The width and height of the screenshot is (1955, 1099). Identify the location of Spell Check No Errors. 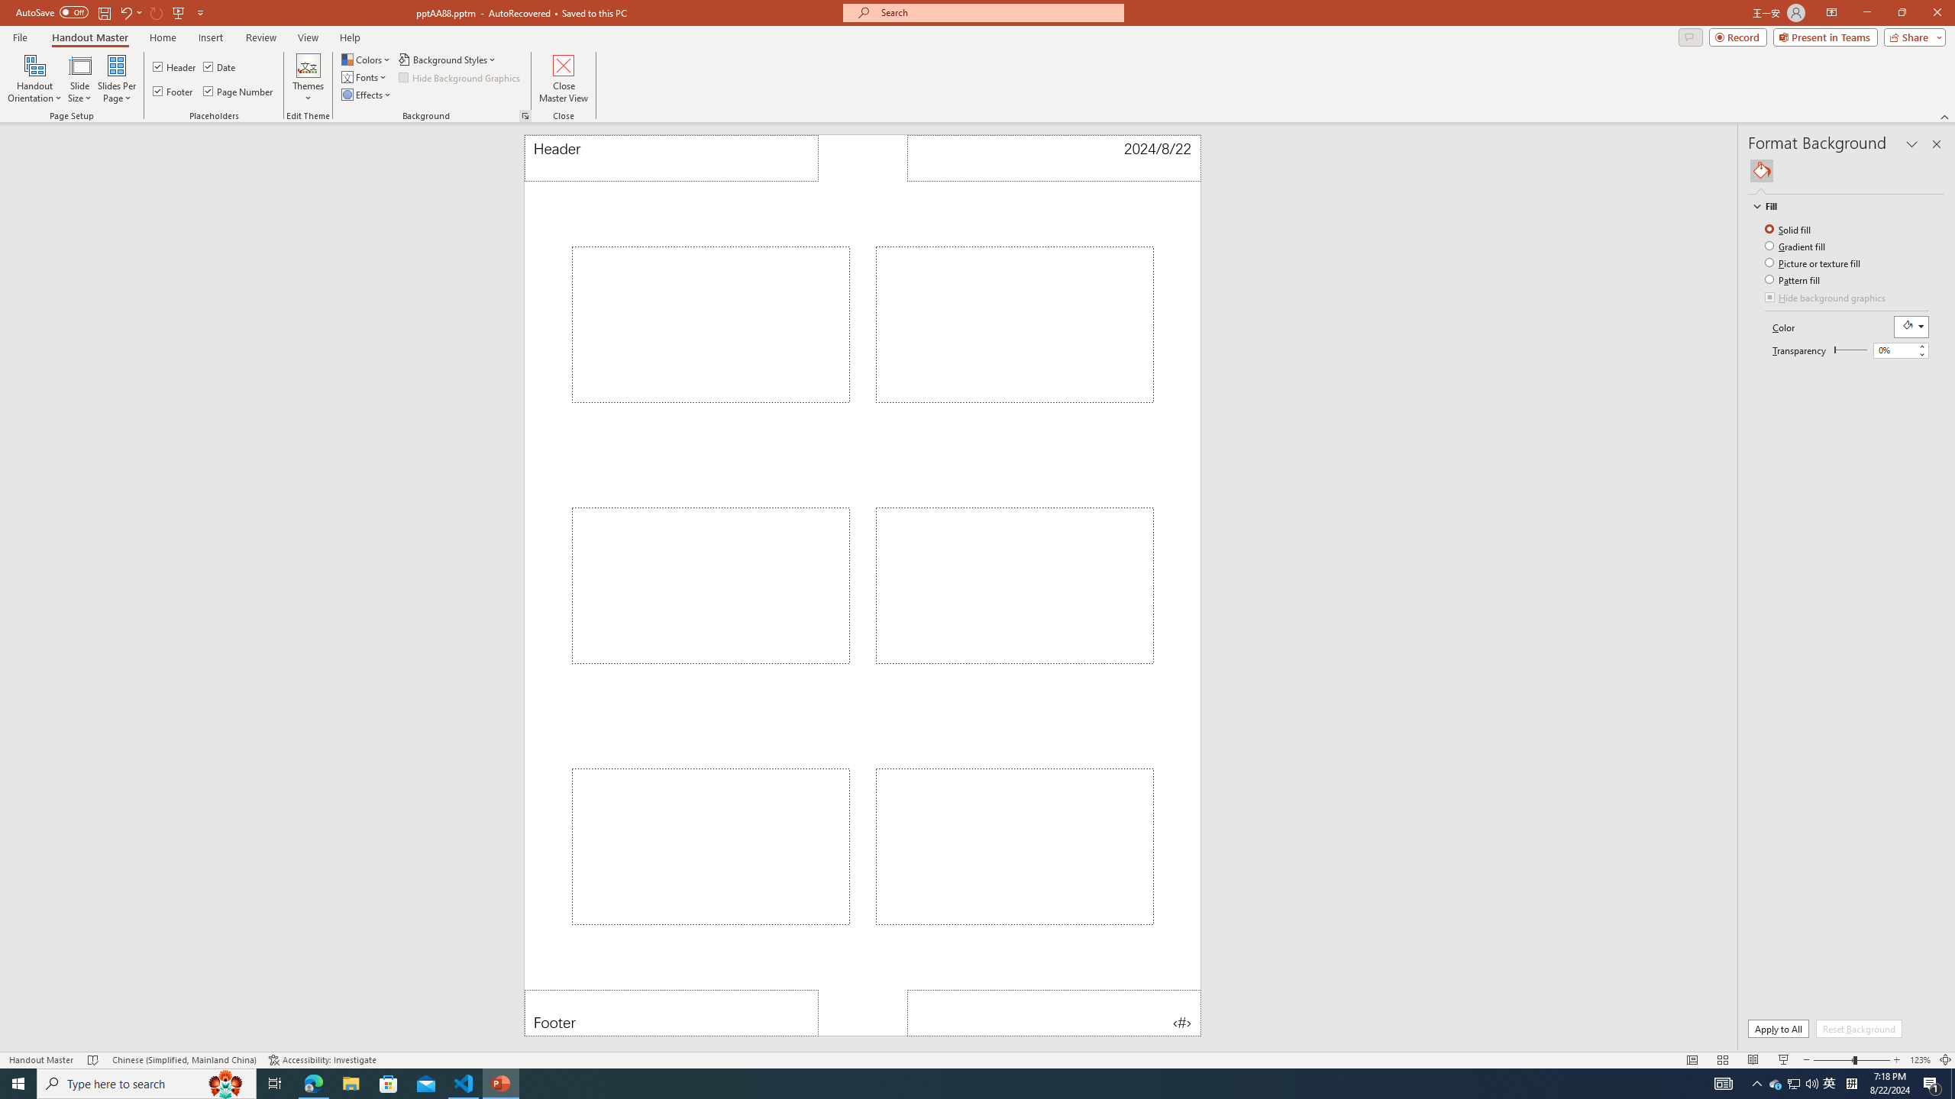
(93, 1060).